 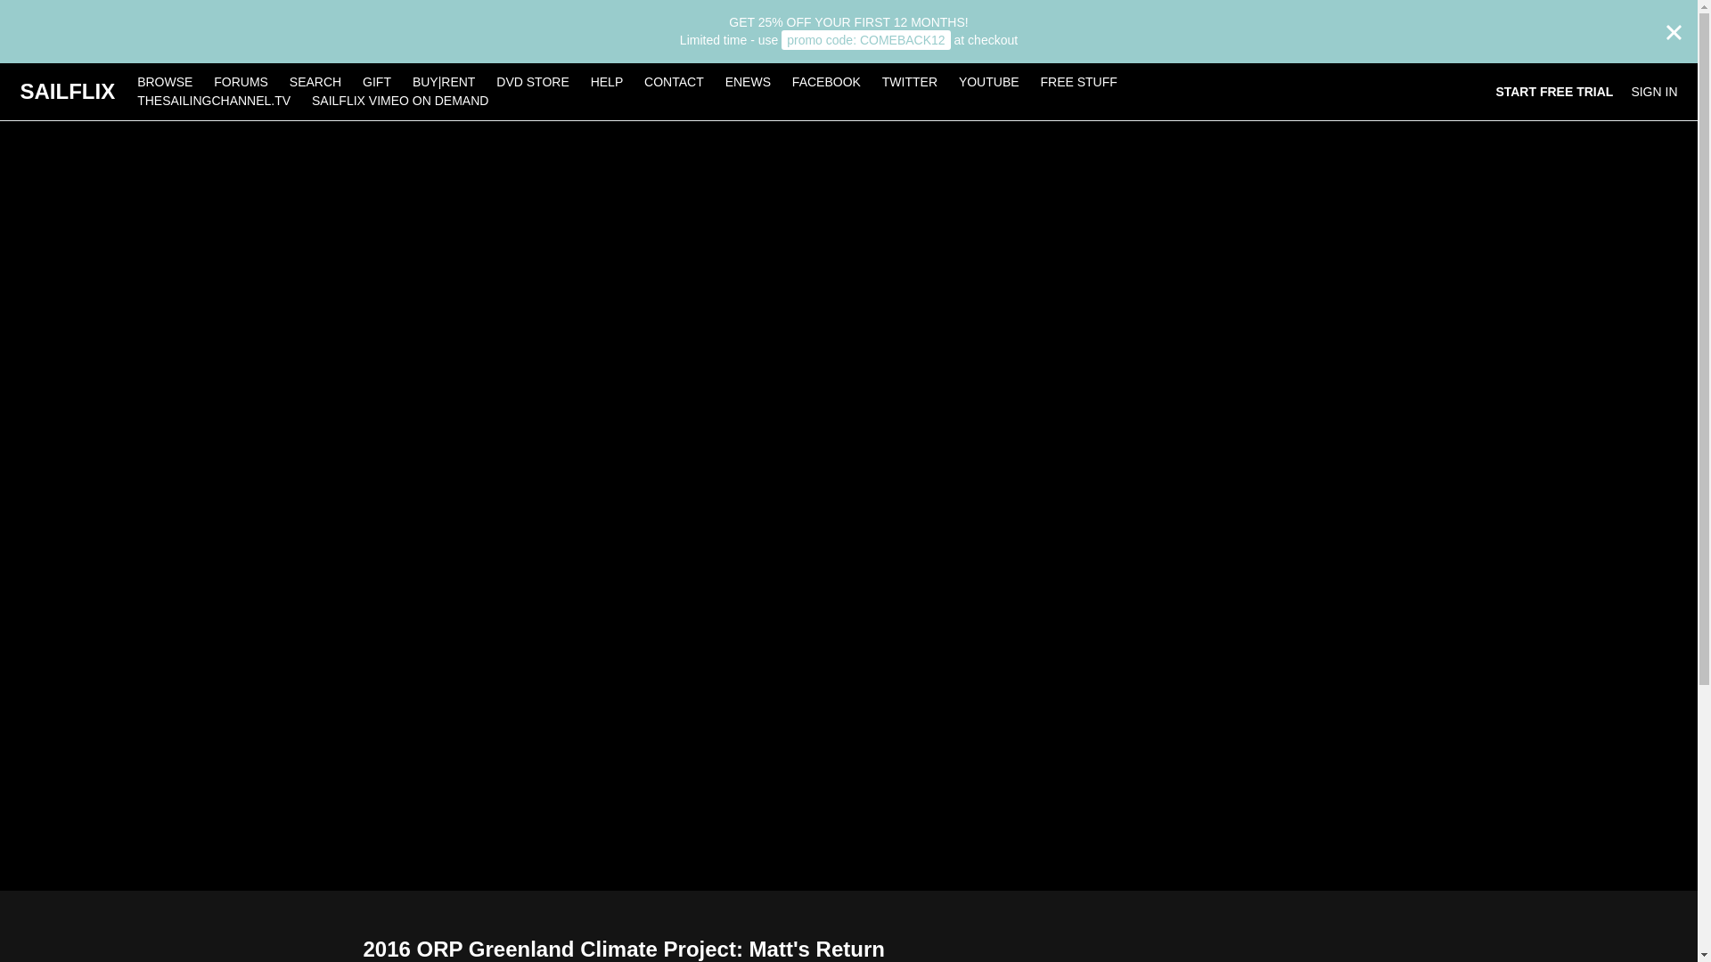 What do you see at coordinates (377, 82) in the screenshot?
I see `GIFT` at bounding box center [377, 82].